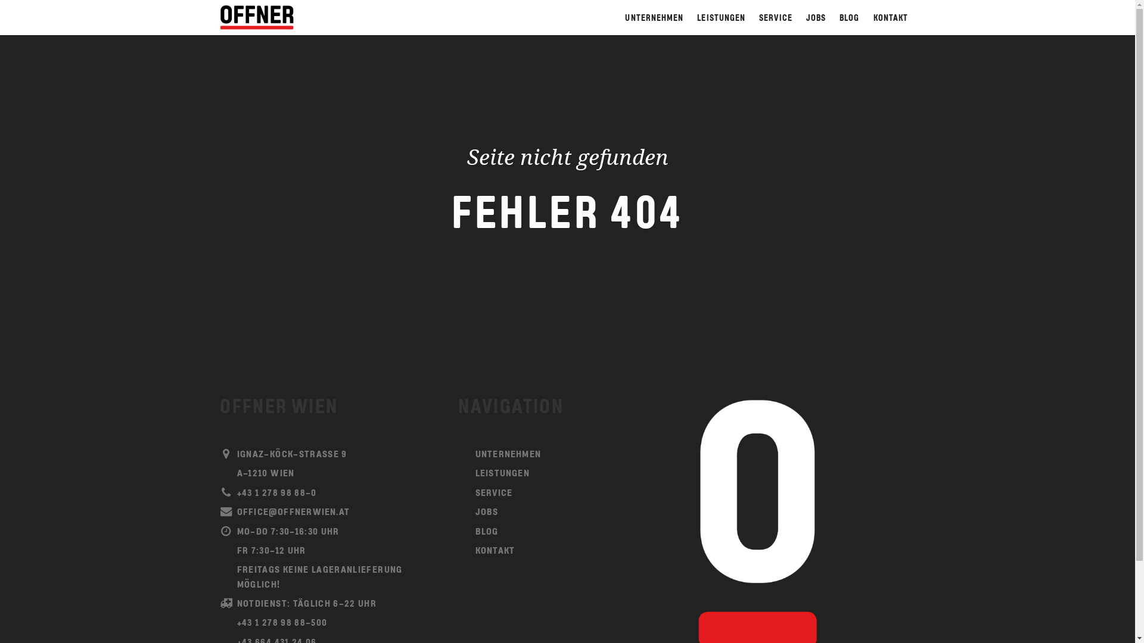  What do you see at coordinates (654, 18) in the screenshot?
I see `UNTERNEHMEN` at bounding box center [654, 18].